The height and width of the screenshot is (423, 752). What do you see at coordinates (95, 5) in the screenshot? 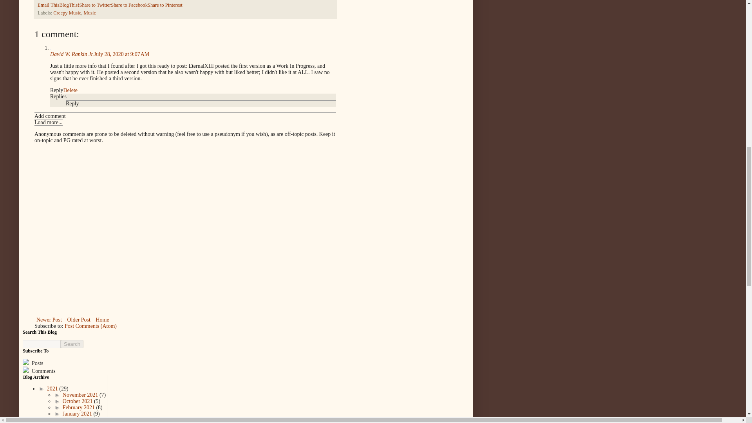
I see `Share to Twitter` at bounding box center [95, 5].